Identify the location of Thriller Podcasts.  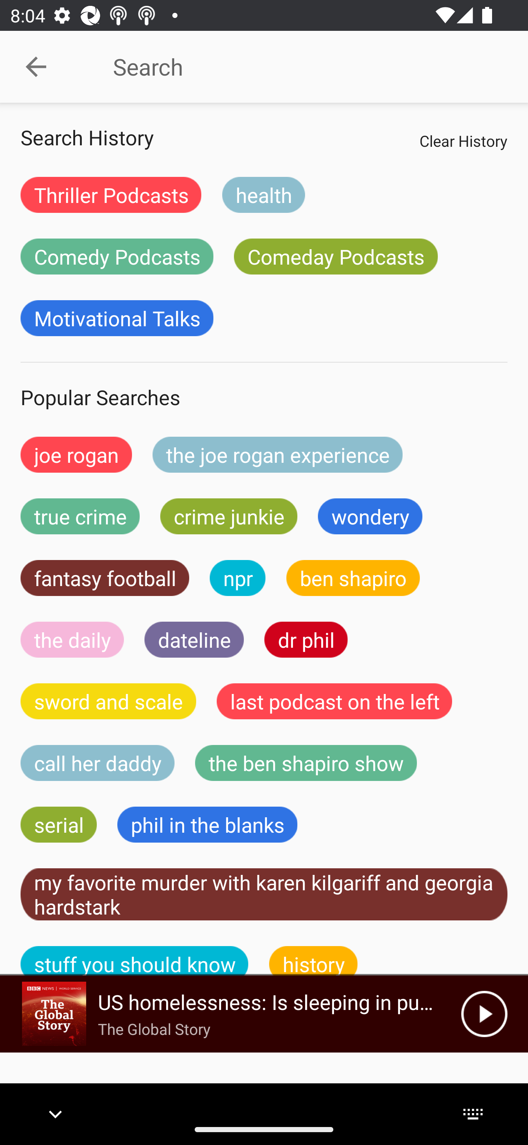
(111, 195).